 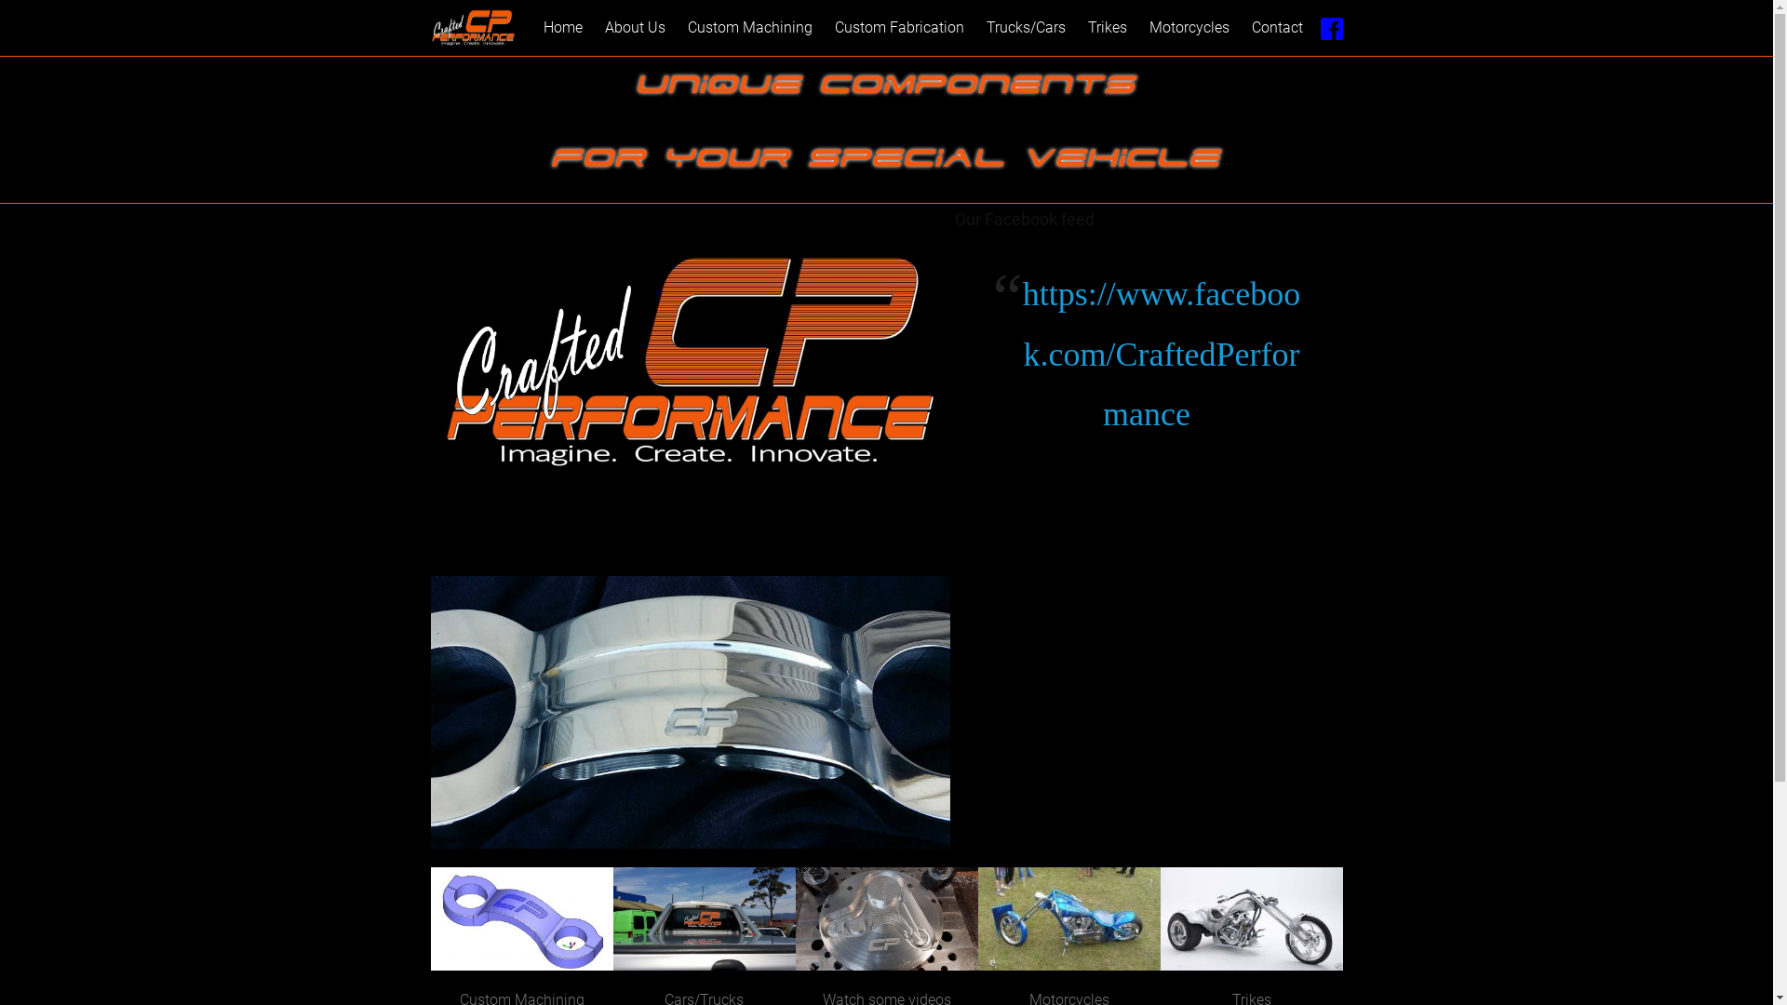 I want to click on Contact, so click(x=1277, y=28).